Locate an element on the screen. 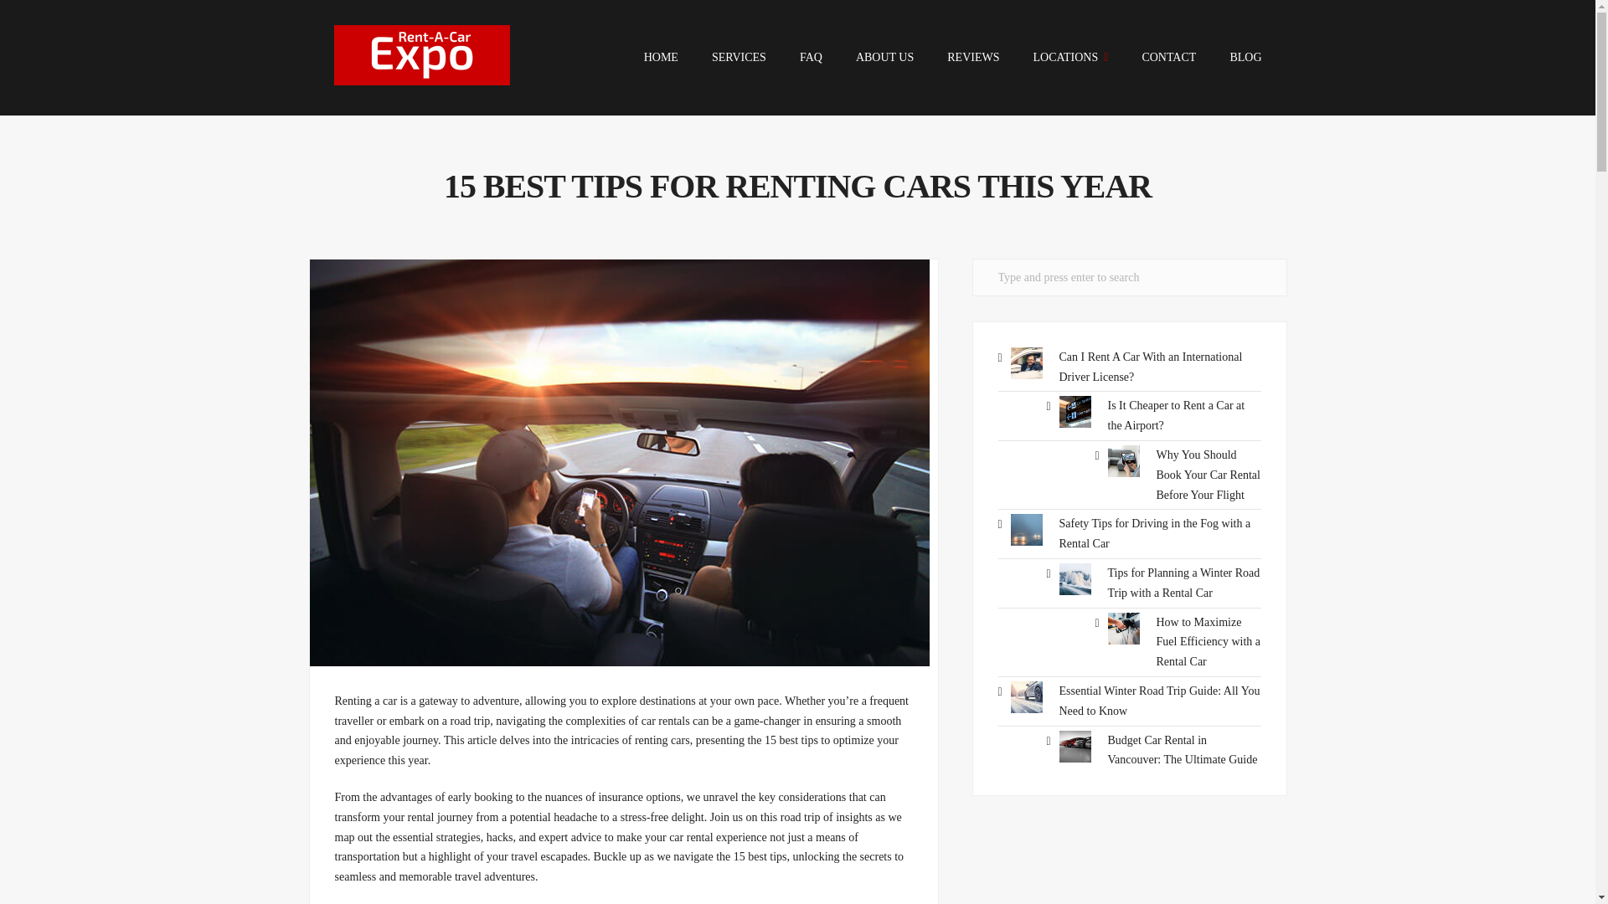 The height and width of the screenshot is (904, 1608). SERVICES is located at coordinates (739, 57).